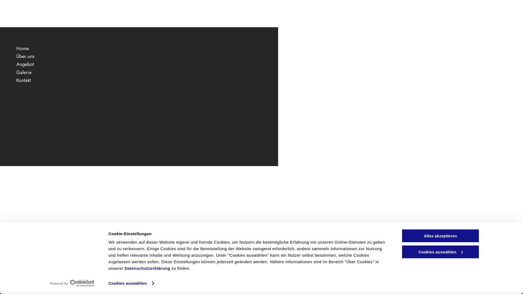 This screenshot has height=294, width=523. Describe the element at coordinates (440, 236) in the screenshot. I see `Alles akzeptieren` at that location.